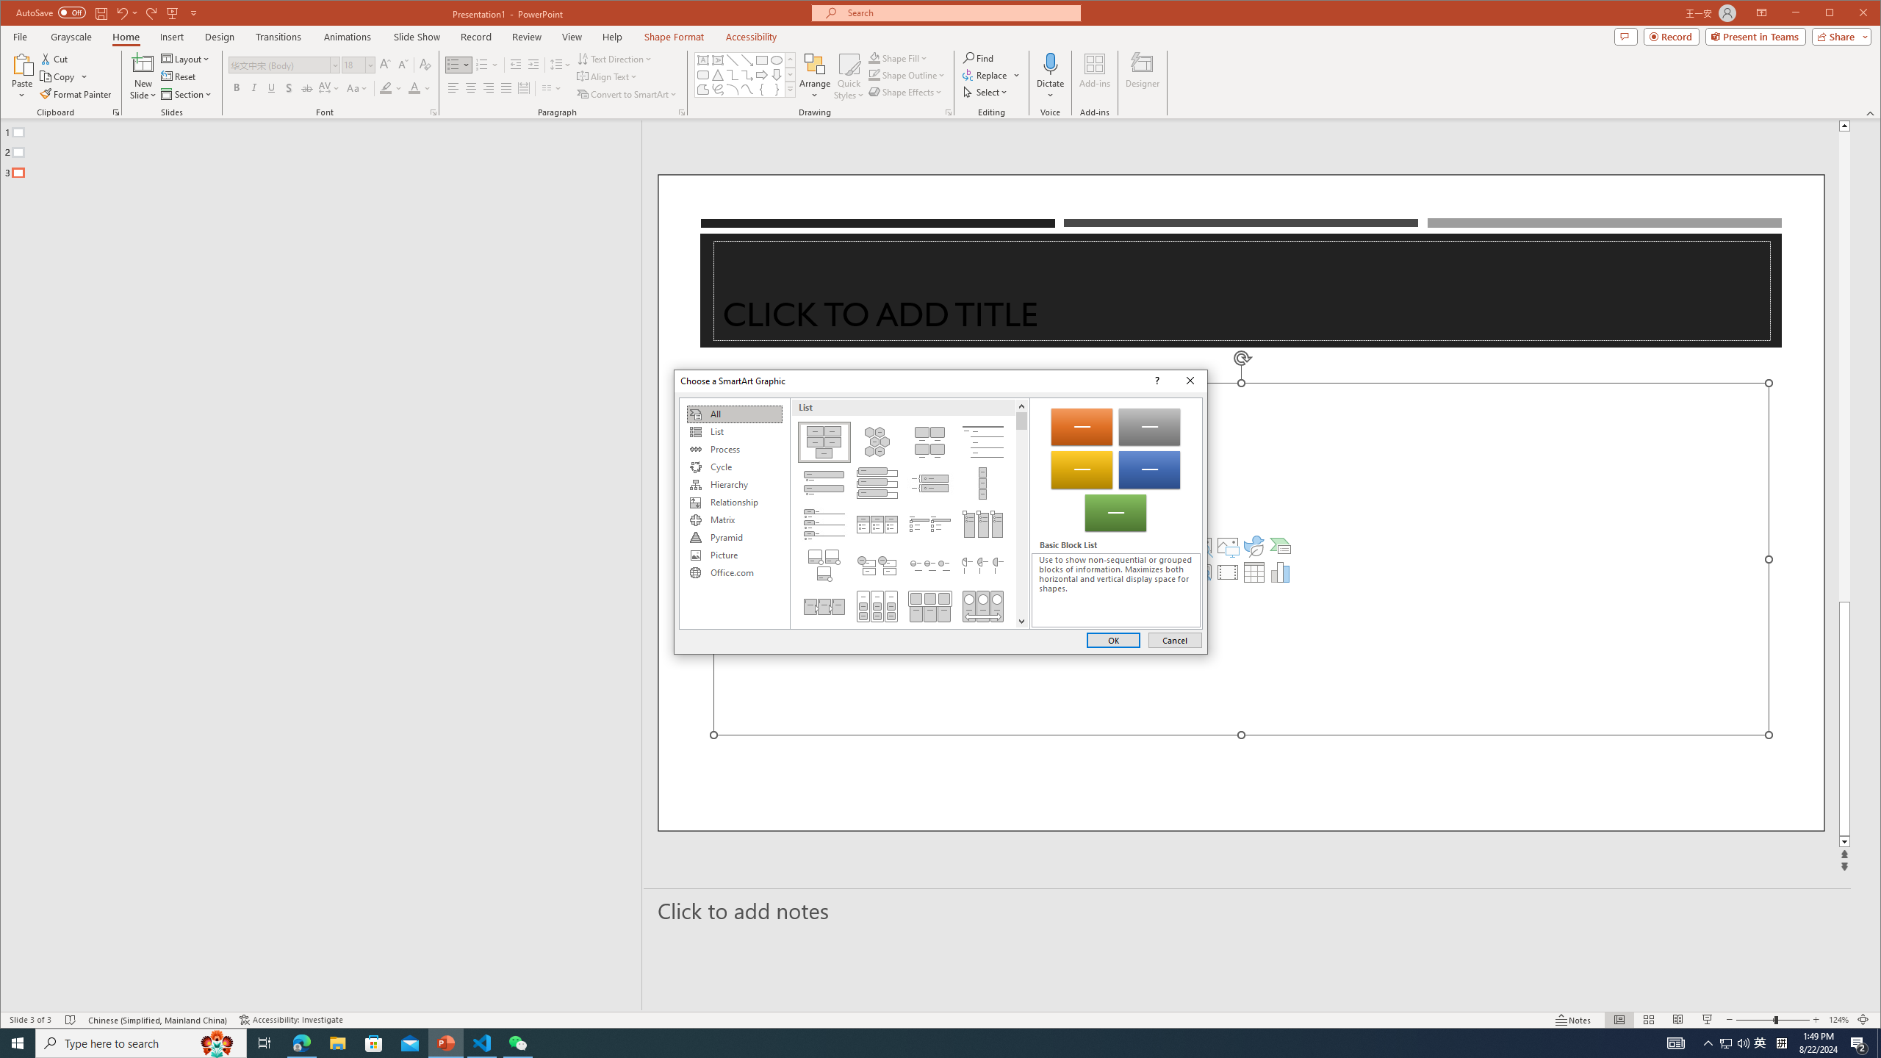 Image resolution: width=1881 pixels, height=1058 pixels. I want to click on Row Down, so click(789, 74).